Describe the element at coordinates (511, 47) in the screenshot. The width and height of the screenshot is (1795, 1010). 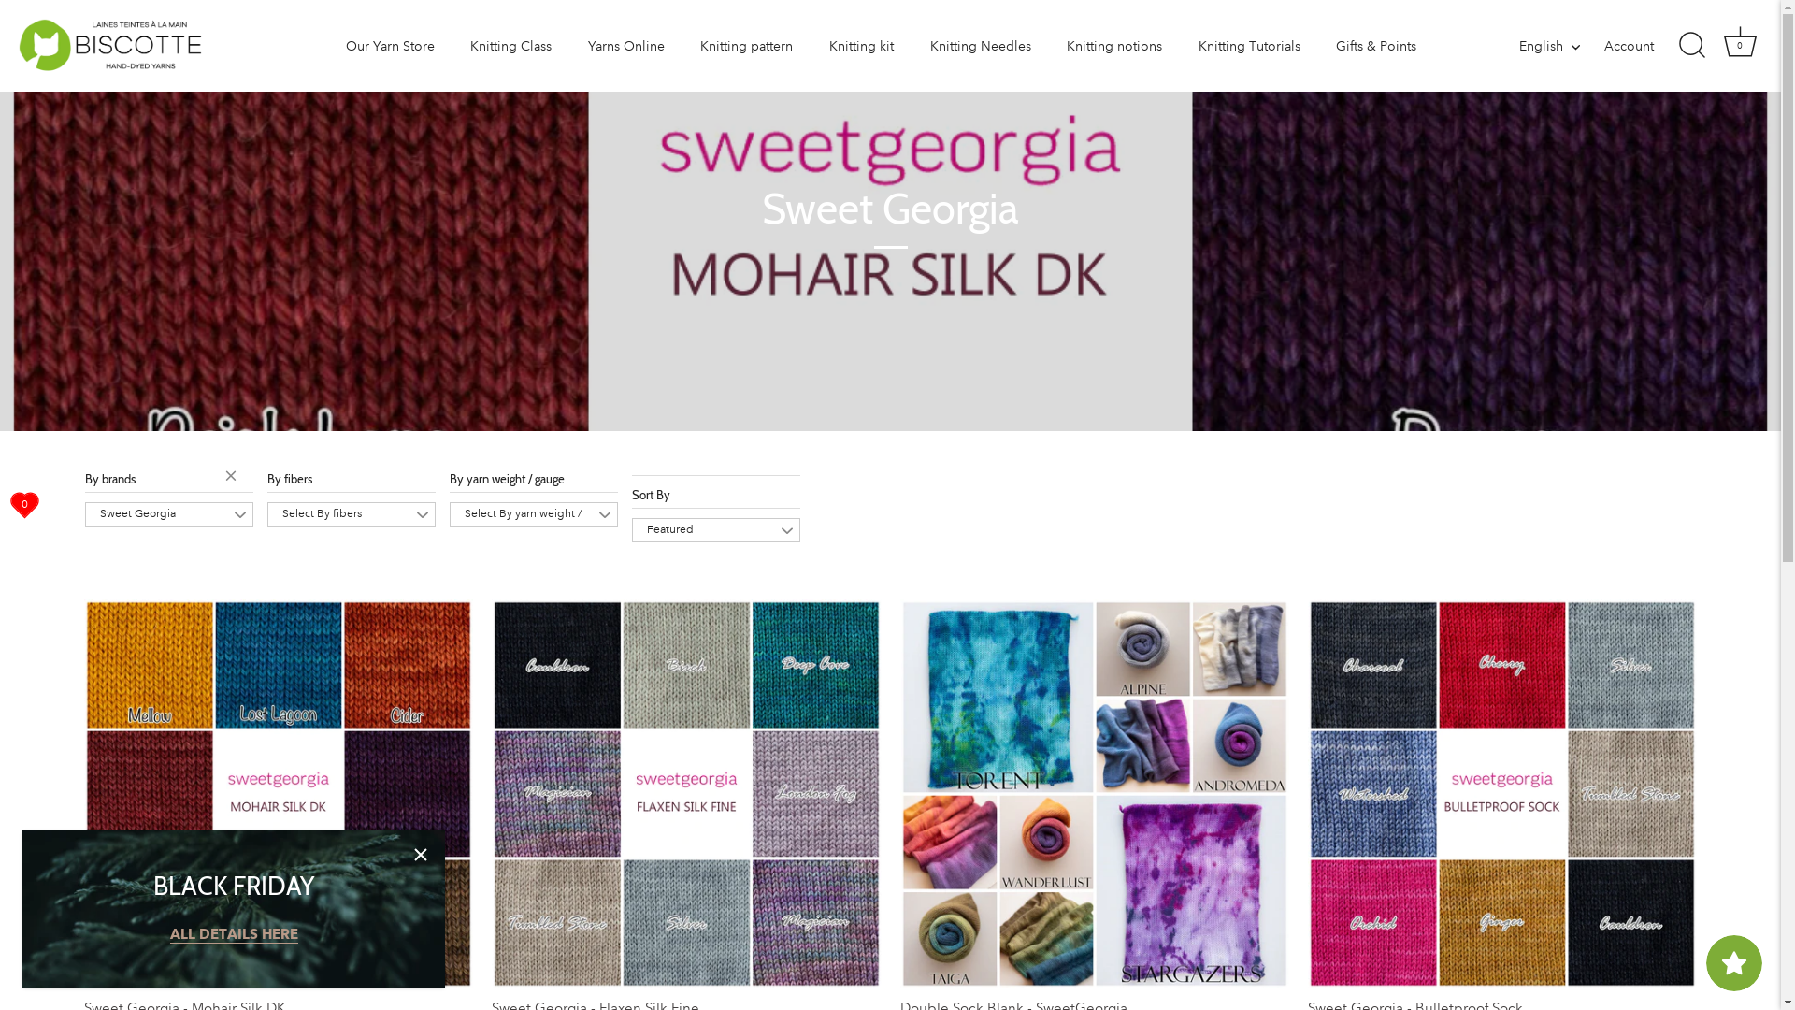
I see `Knitting Class` at that location.